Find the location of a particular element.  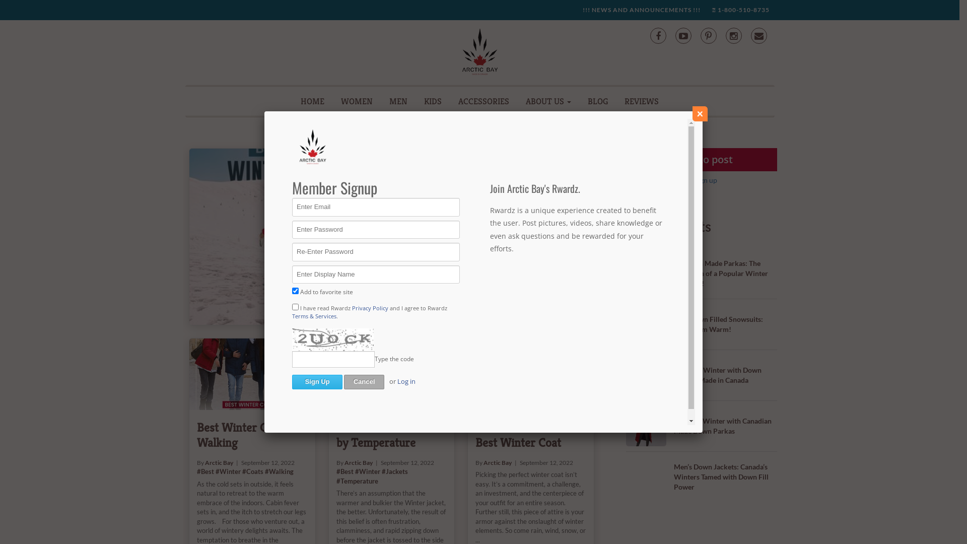

Best Winter Coats for Walking is located at coordinates (251, 435).